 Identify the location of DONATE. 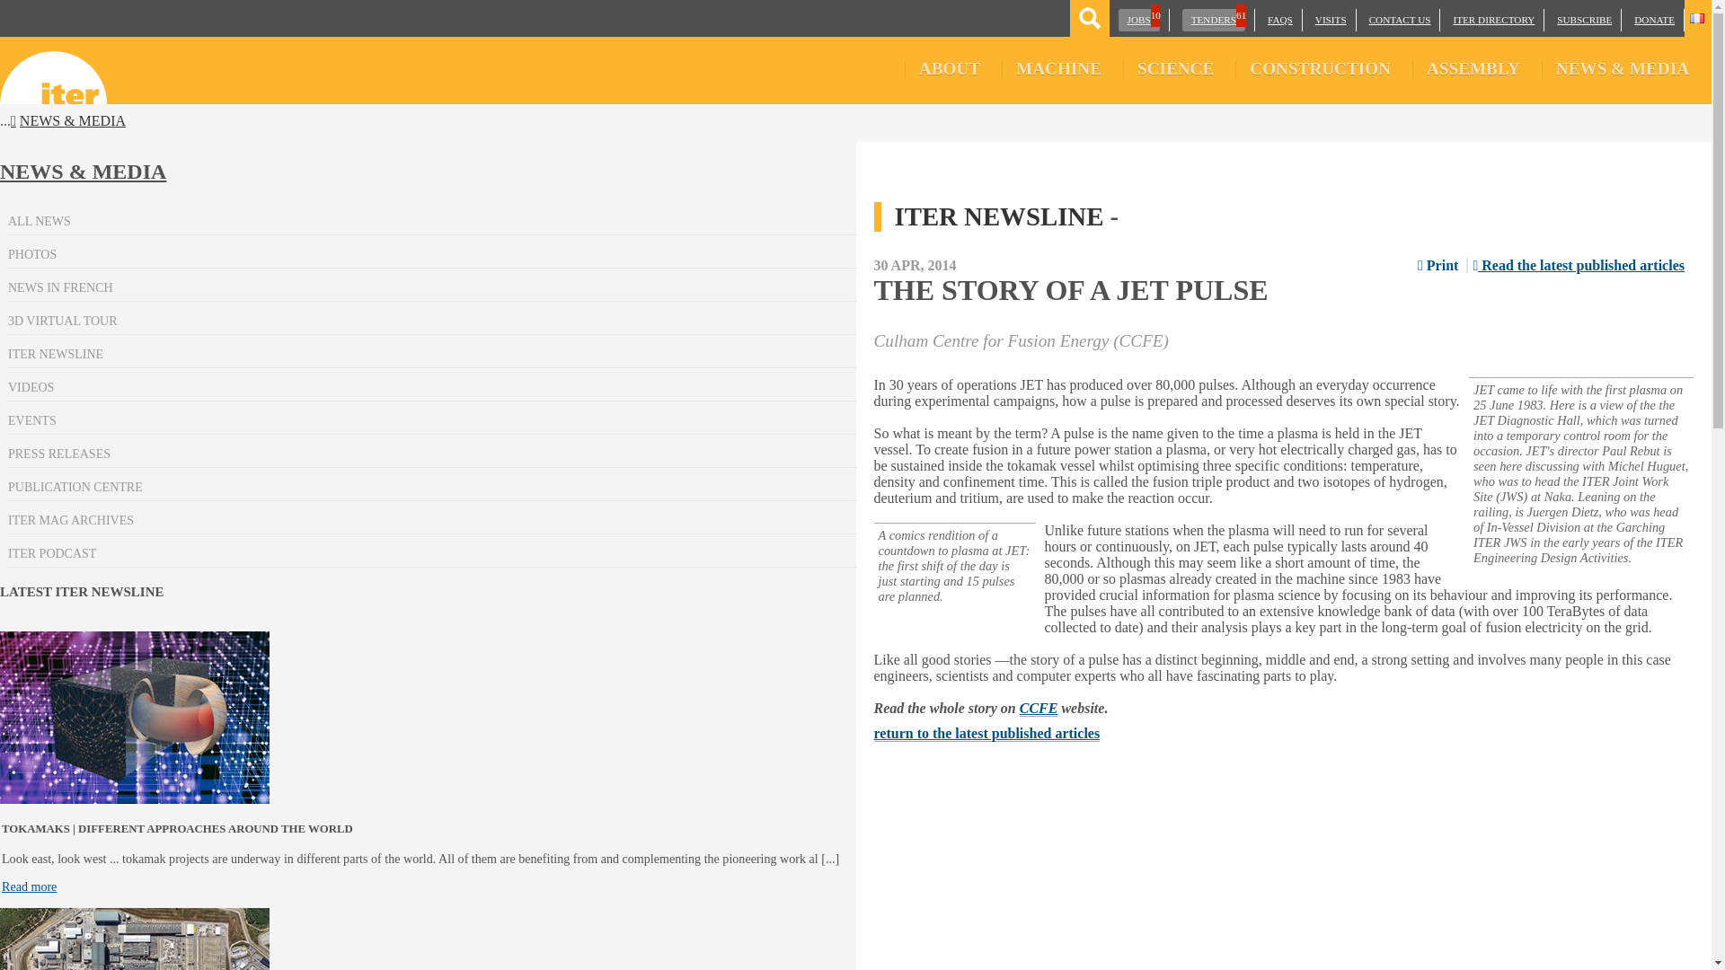
(1654, 20).